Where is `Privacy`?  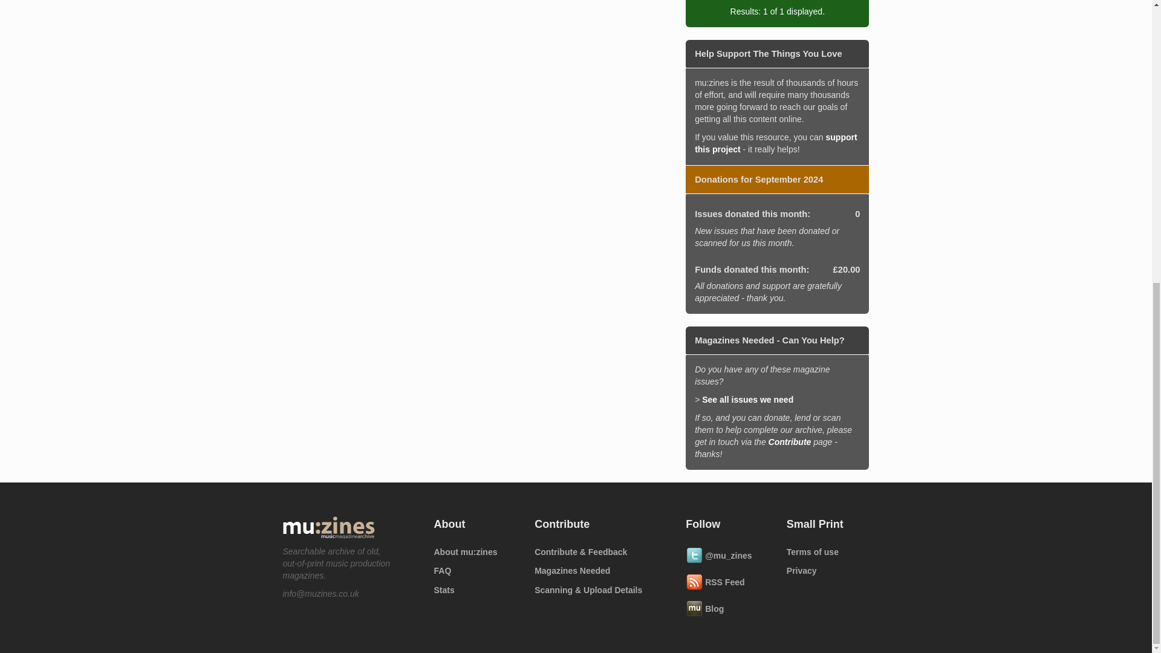 Privacy is located at coordinates (828, 571).